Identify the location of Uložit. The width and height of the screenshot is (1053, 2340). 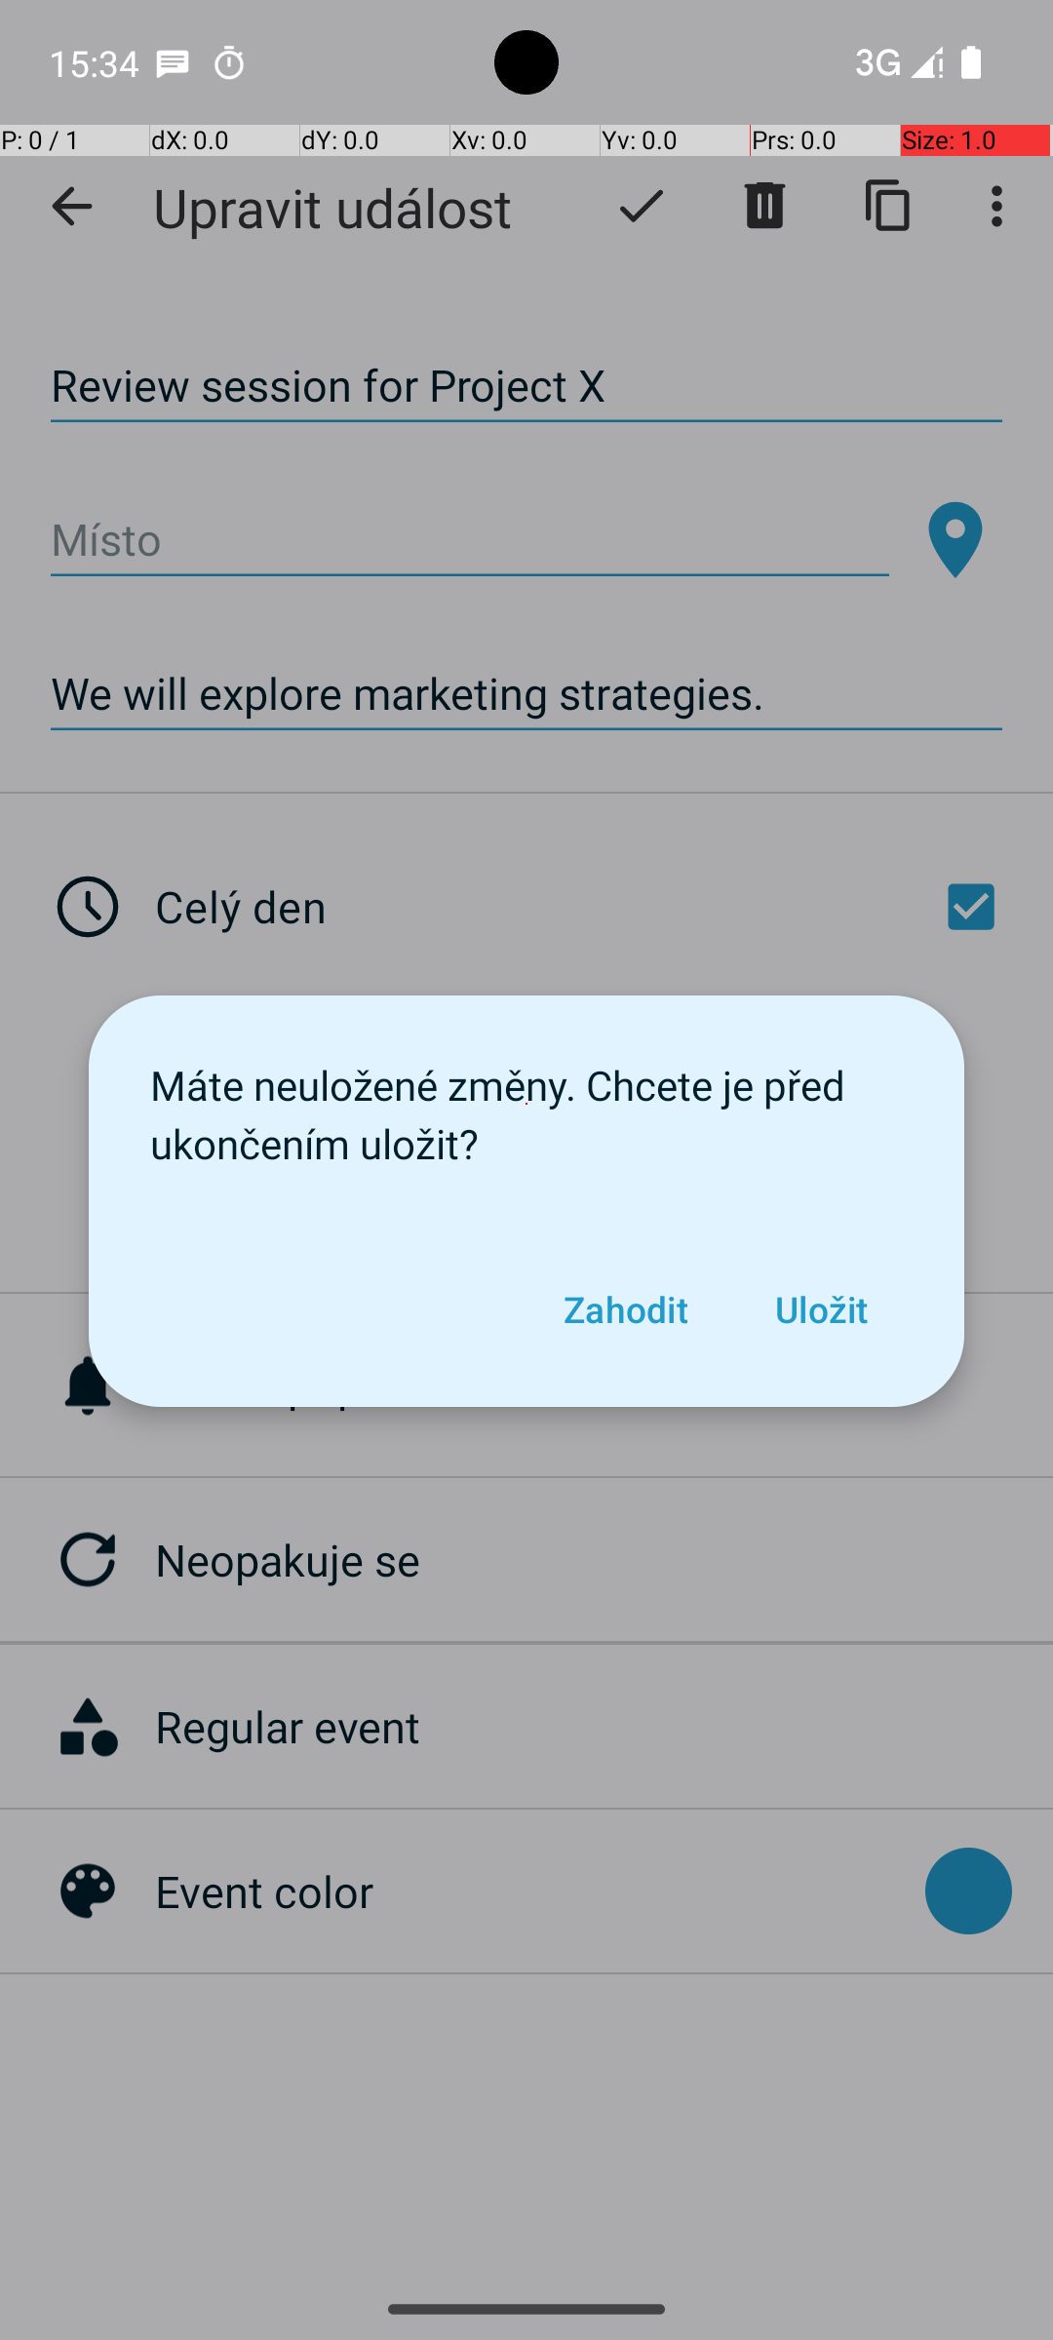
(821, 1309).